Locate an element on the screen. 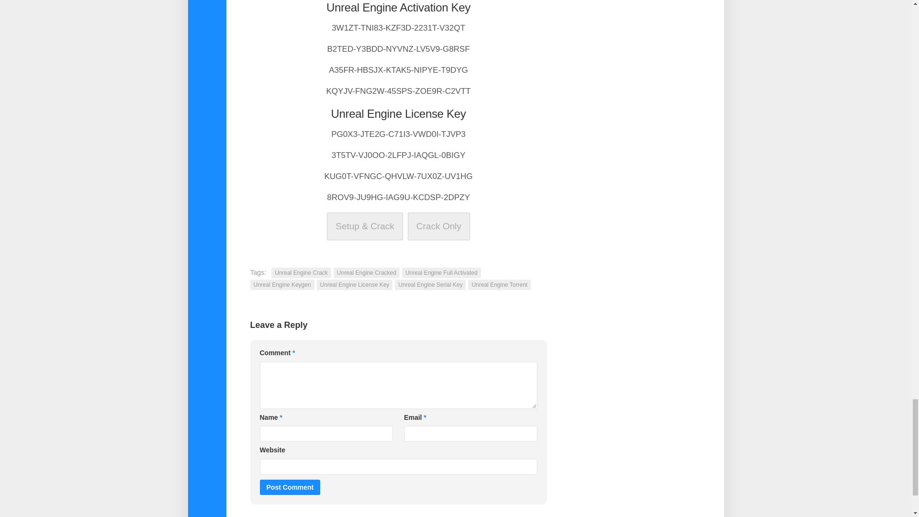 The image size is (919, 517). Unreal Engine License Key is located at coordinates (355, 284).